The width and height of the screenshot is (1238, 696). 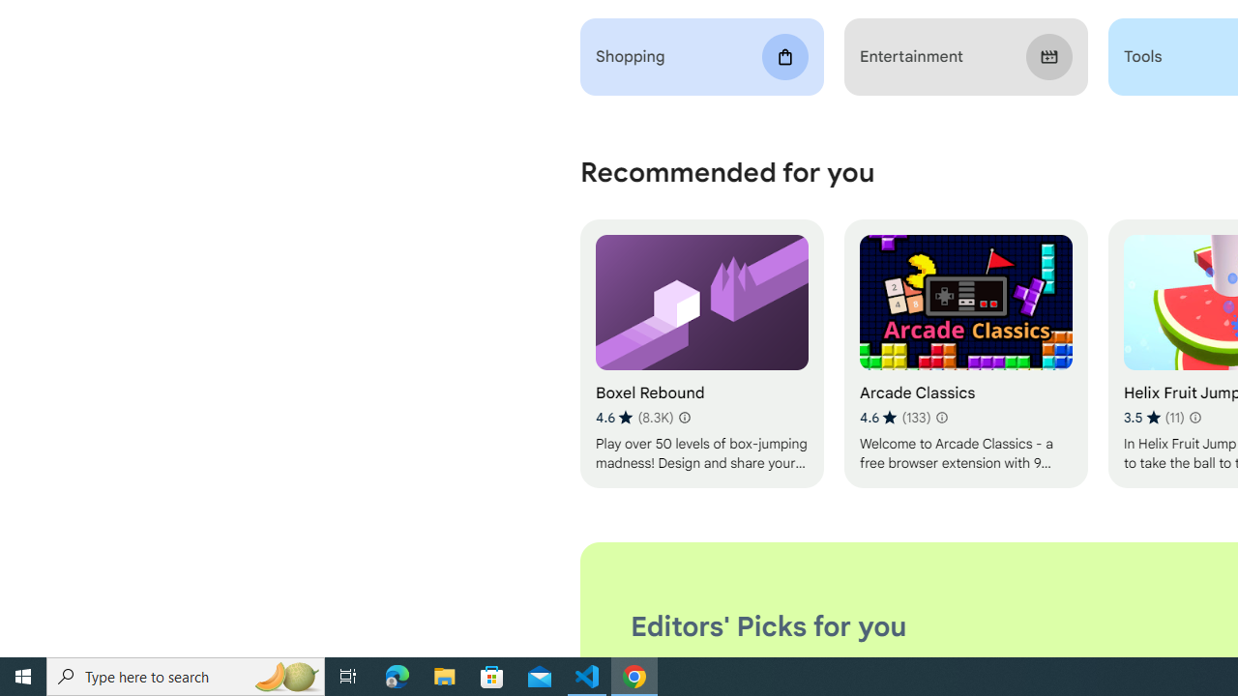 I want to click on Average rating 4.6 out of 5 stars. 133 ratings., so click(x=895, y=418).